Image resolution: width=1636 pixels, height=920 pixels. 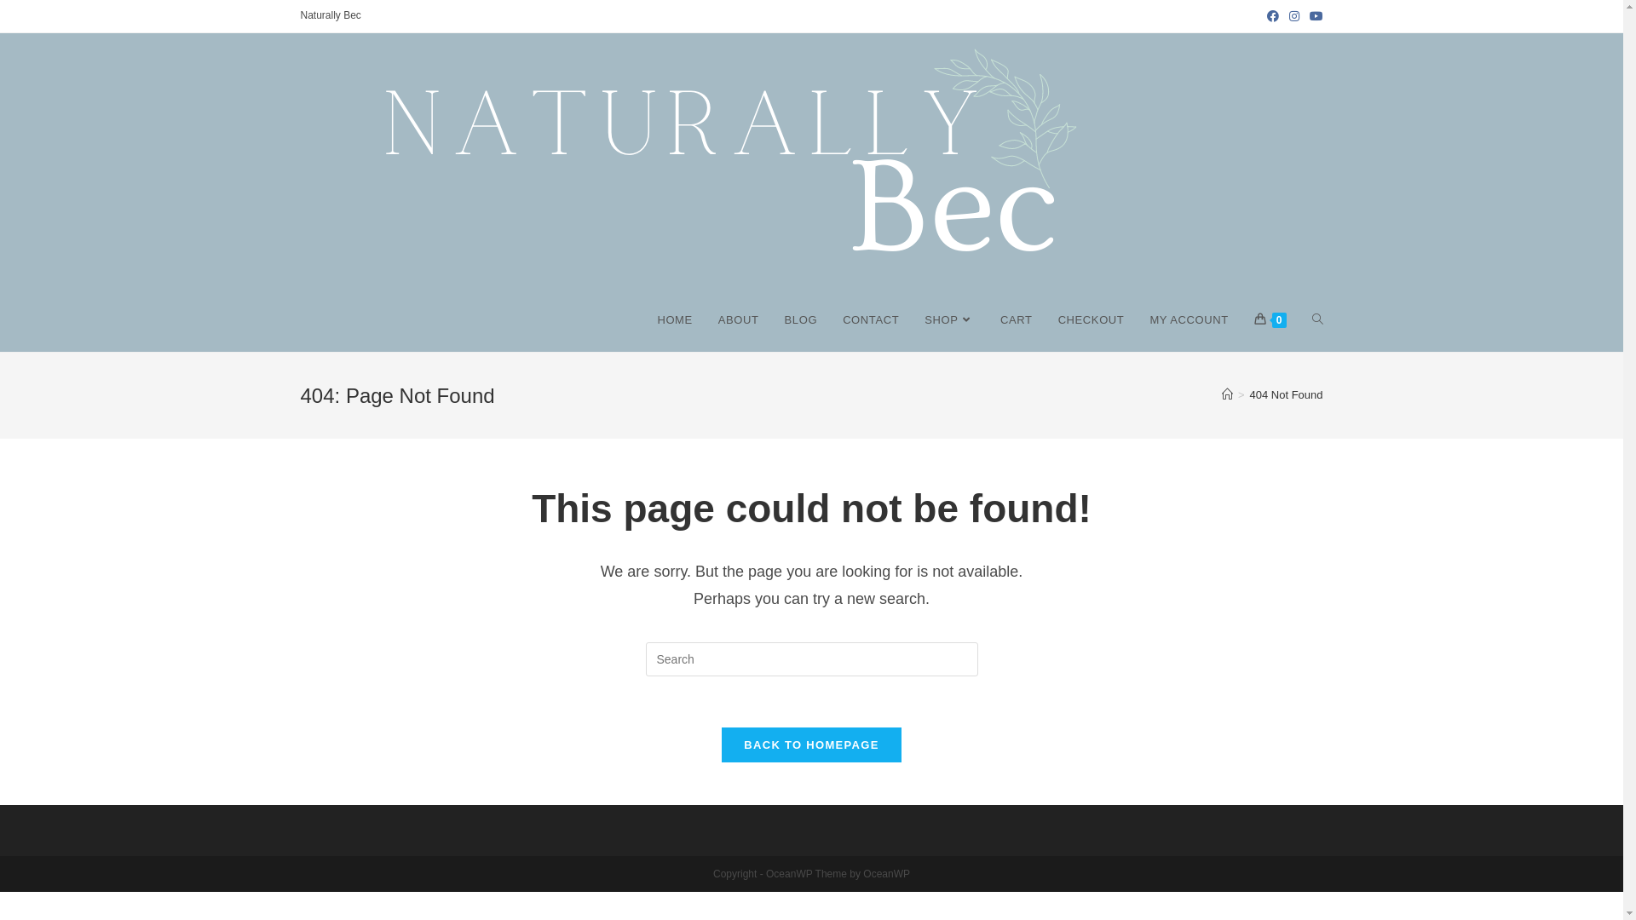 What do you see at coordinates (1189, 320) in the screenshot?
I see `MY ACCOUNT` at bounding box center [1189, 320].